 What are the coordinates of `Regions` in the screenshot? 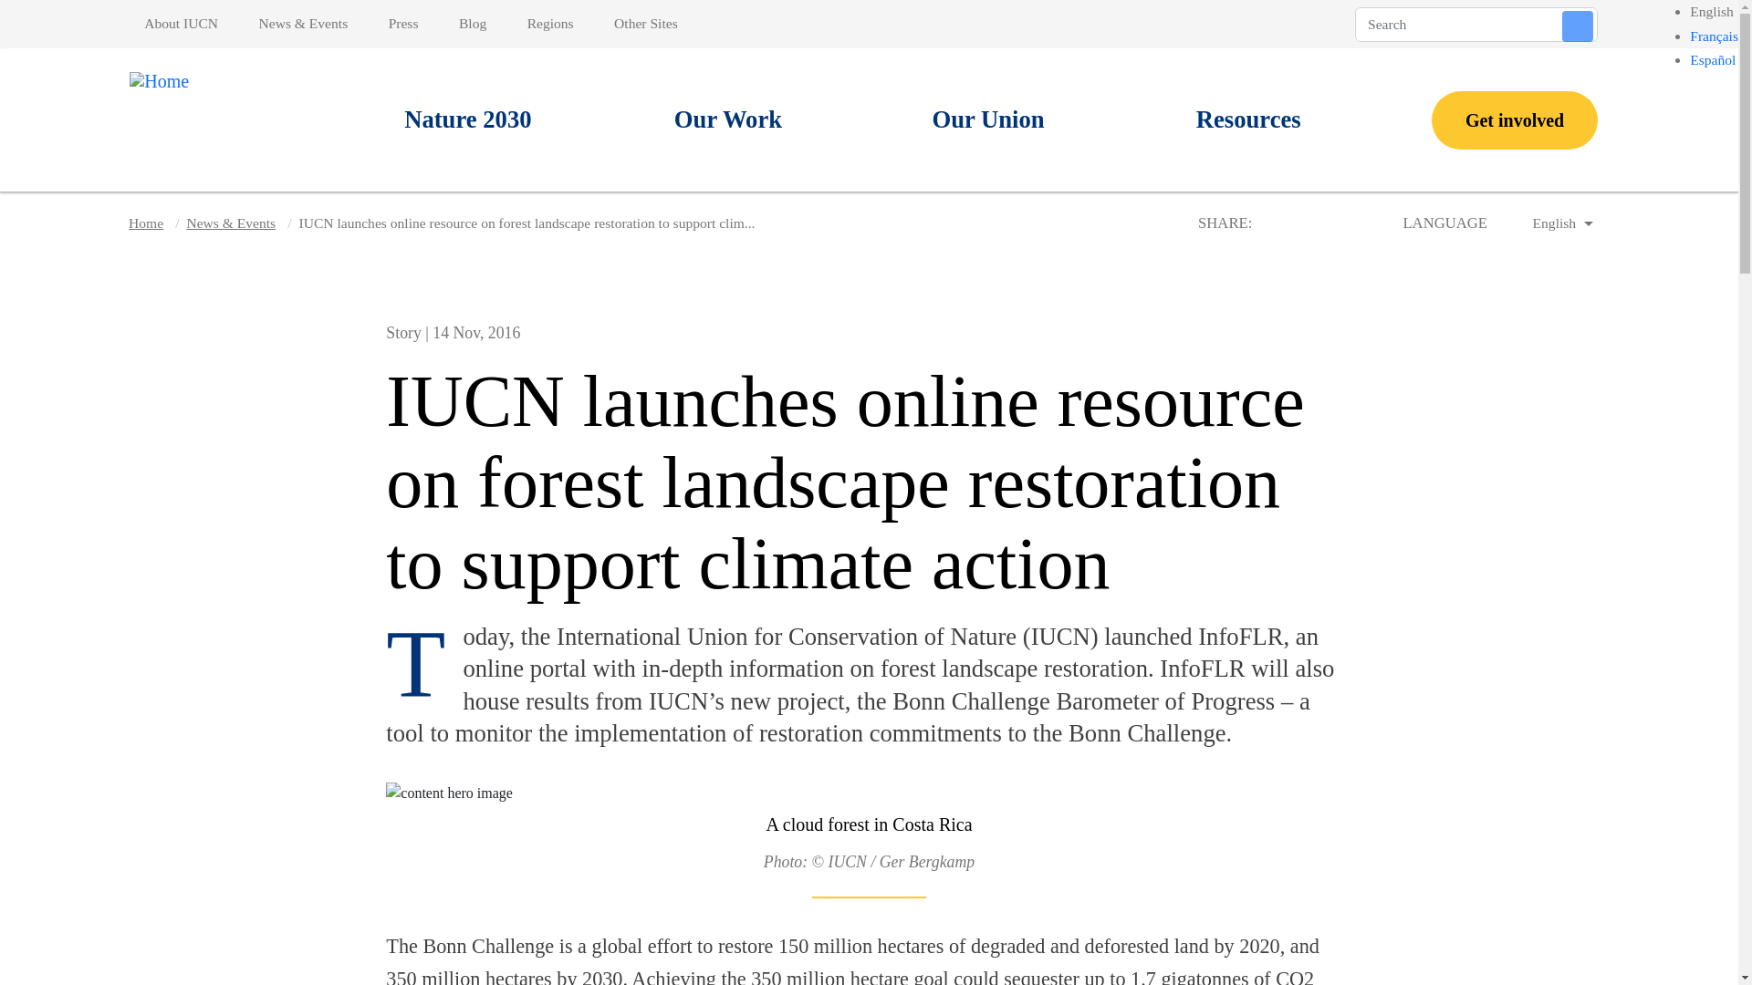 It's located at (549, 24).